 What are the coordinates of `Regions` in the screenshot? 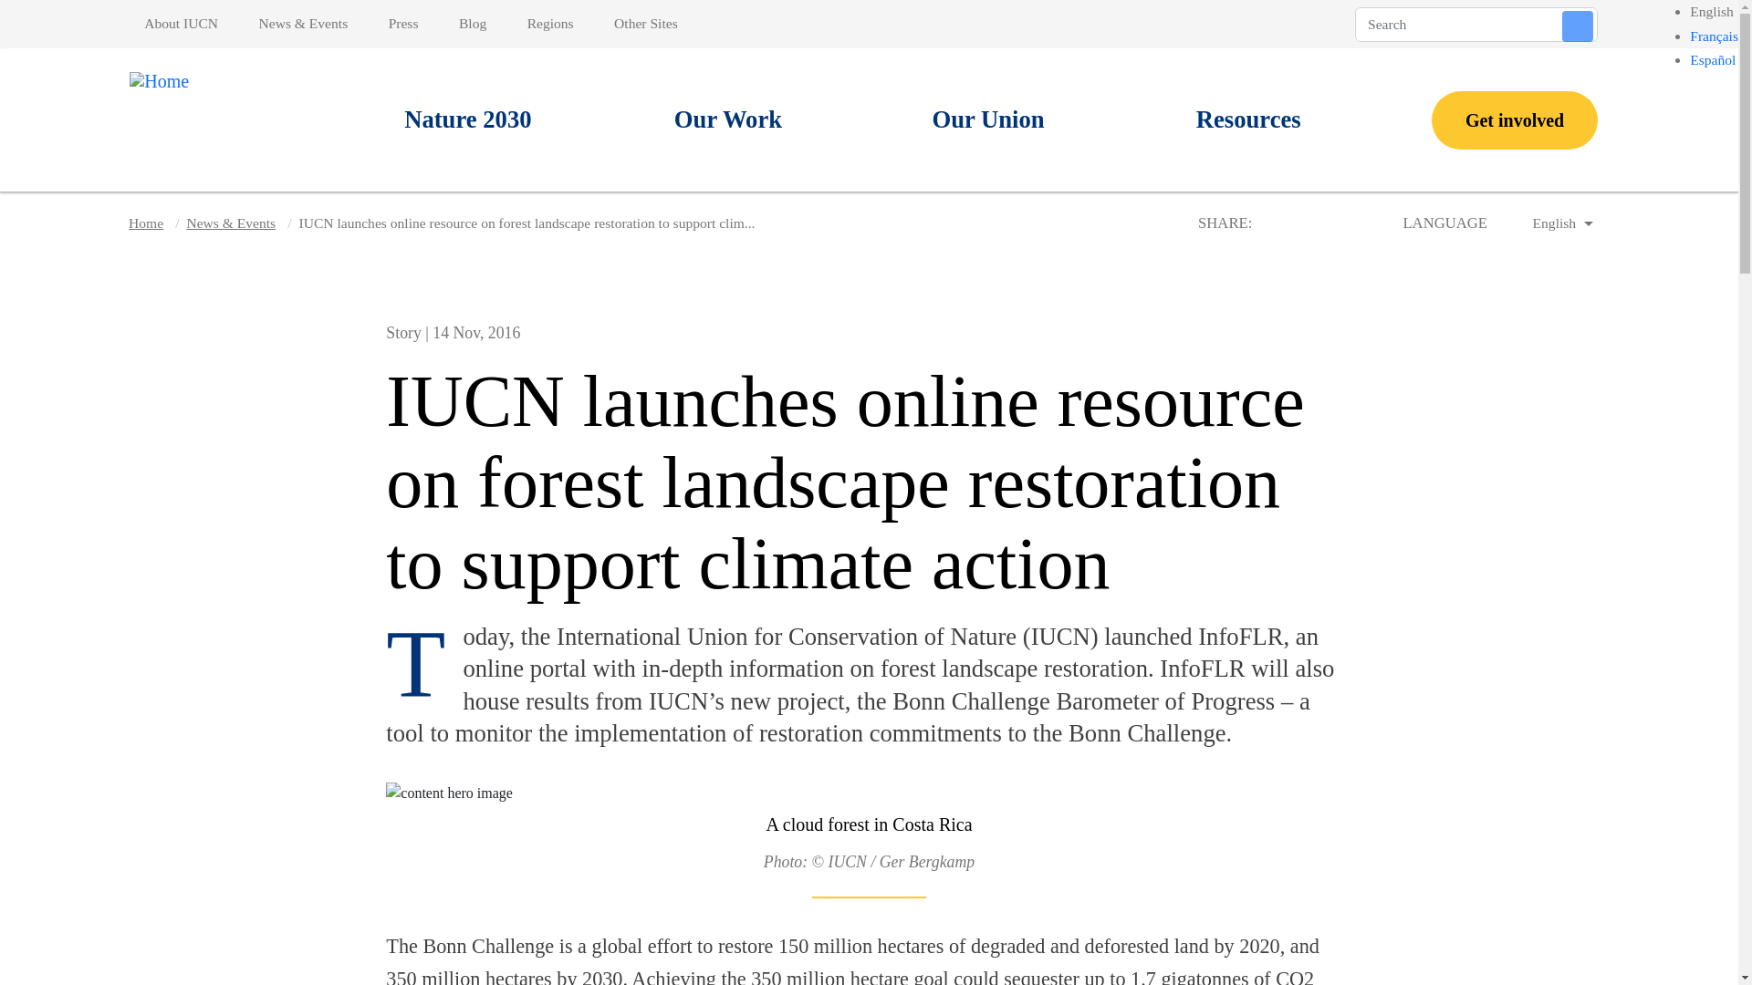 It's located at (549, 24).